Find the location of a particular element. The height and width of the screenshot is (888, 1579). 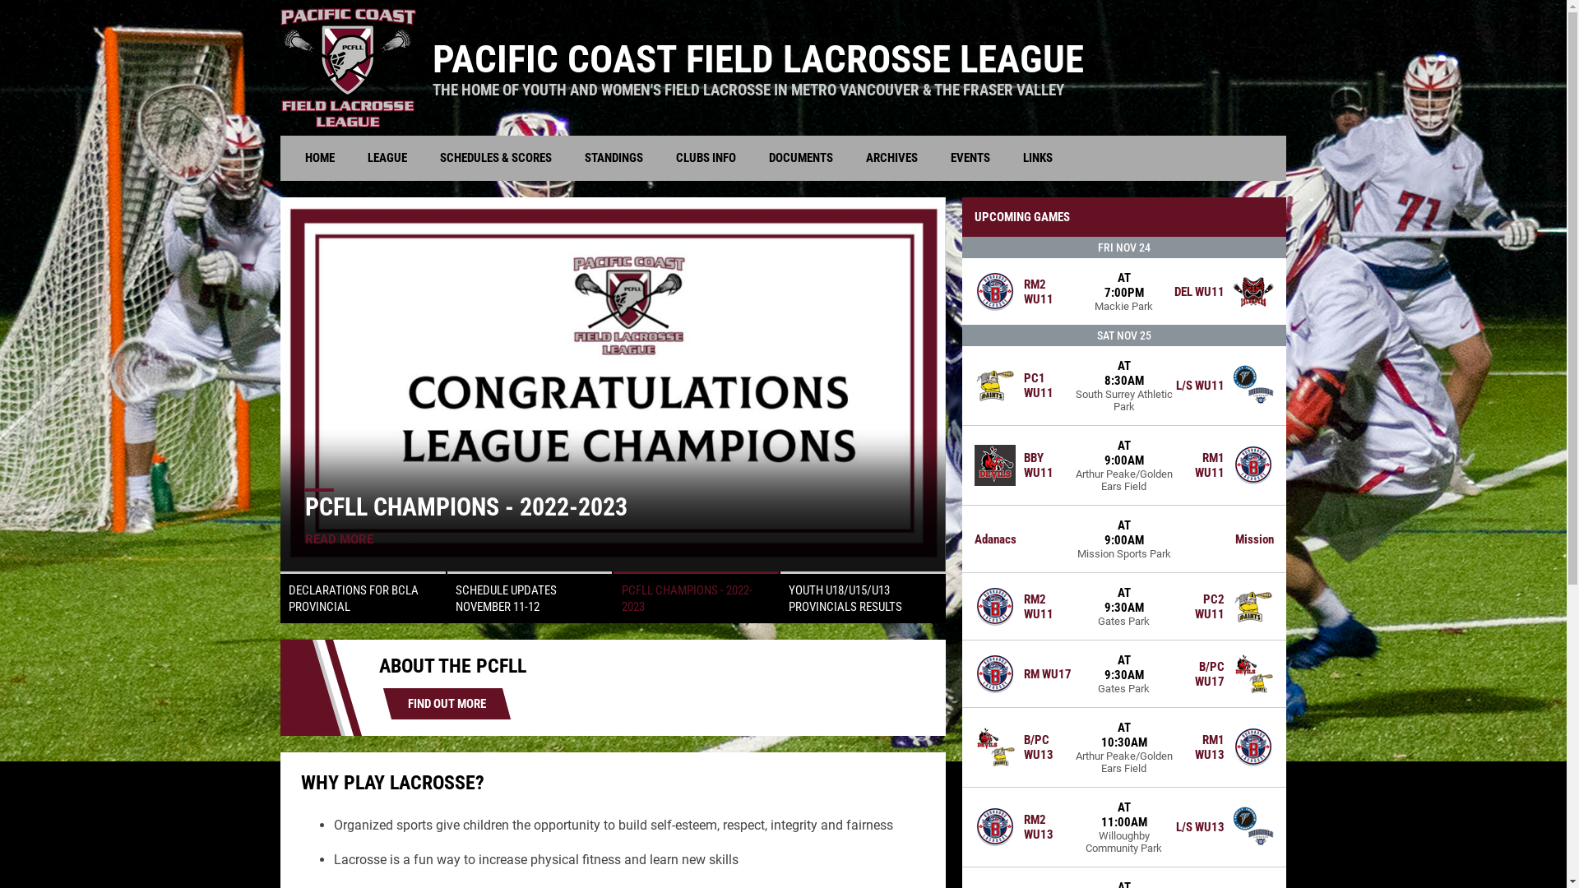

LINKS is located at coordinates (1038, 158).